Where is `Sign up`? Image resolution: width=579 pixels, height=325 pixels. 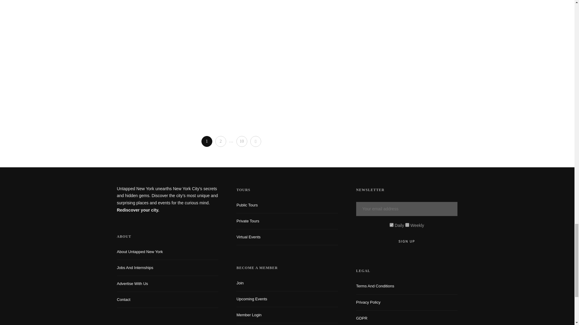 Sign up is located at coordinates (407, 241).